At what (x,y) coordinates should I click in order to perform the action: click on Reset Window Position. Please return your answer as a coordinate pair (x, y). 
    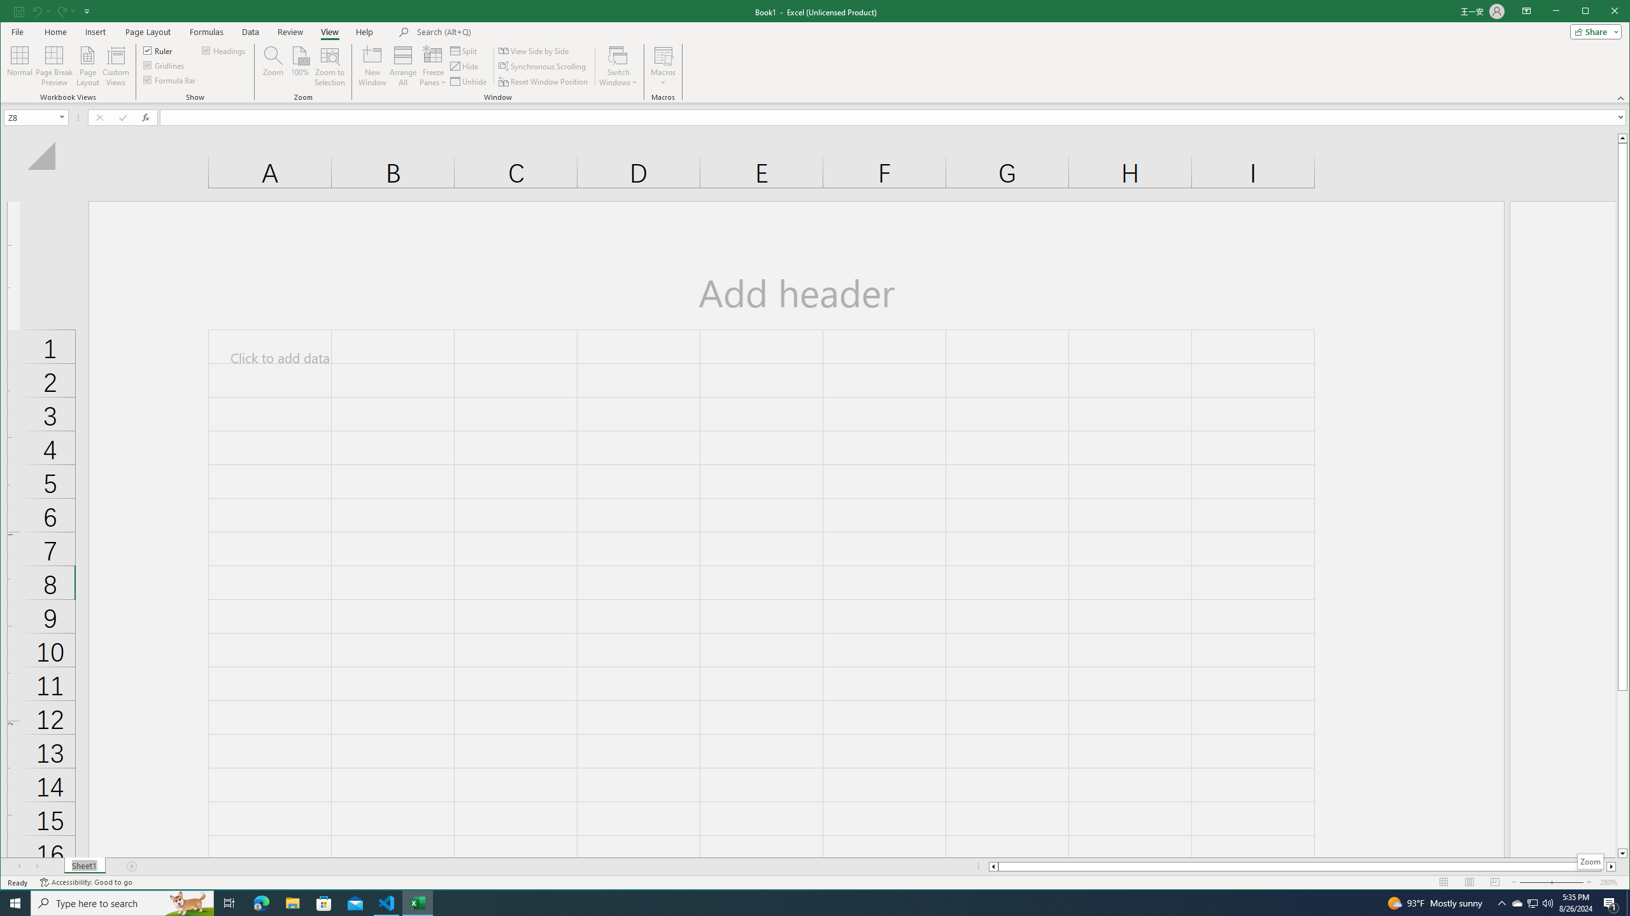
    Looking at the image, I should click on (171, 79).